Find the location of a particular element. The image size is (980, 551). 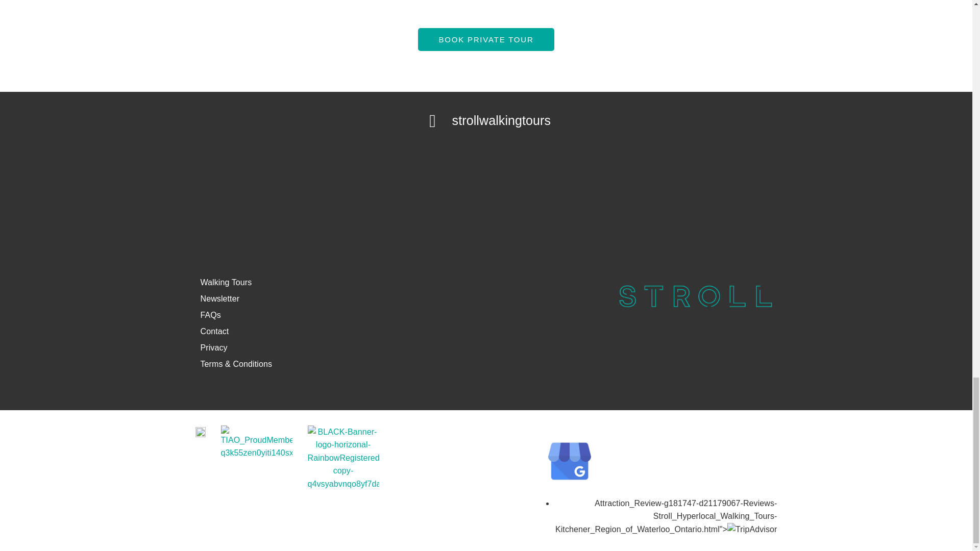

Contact Stroll is located at coordinates (214, 331).